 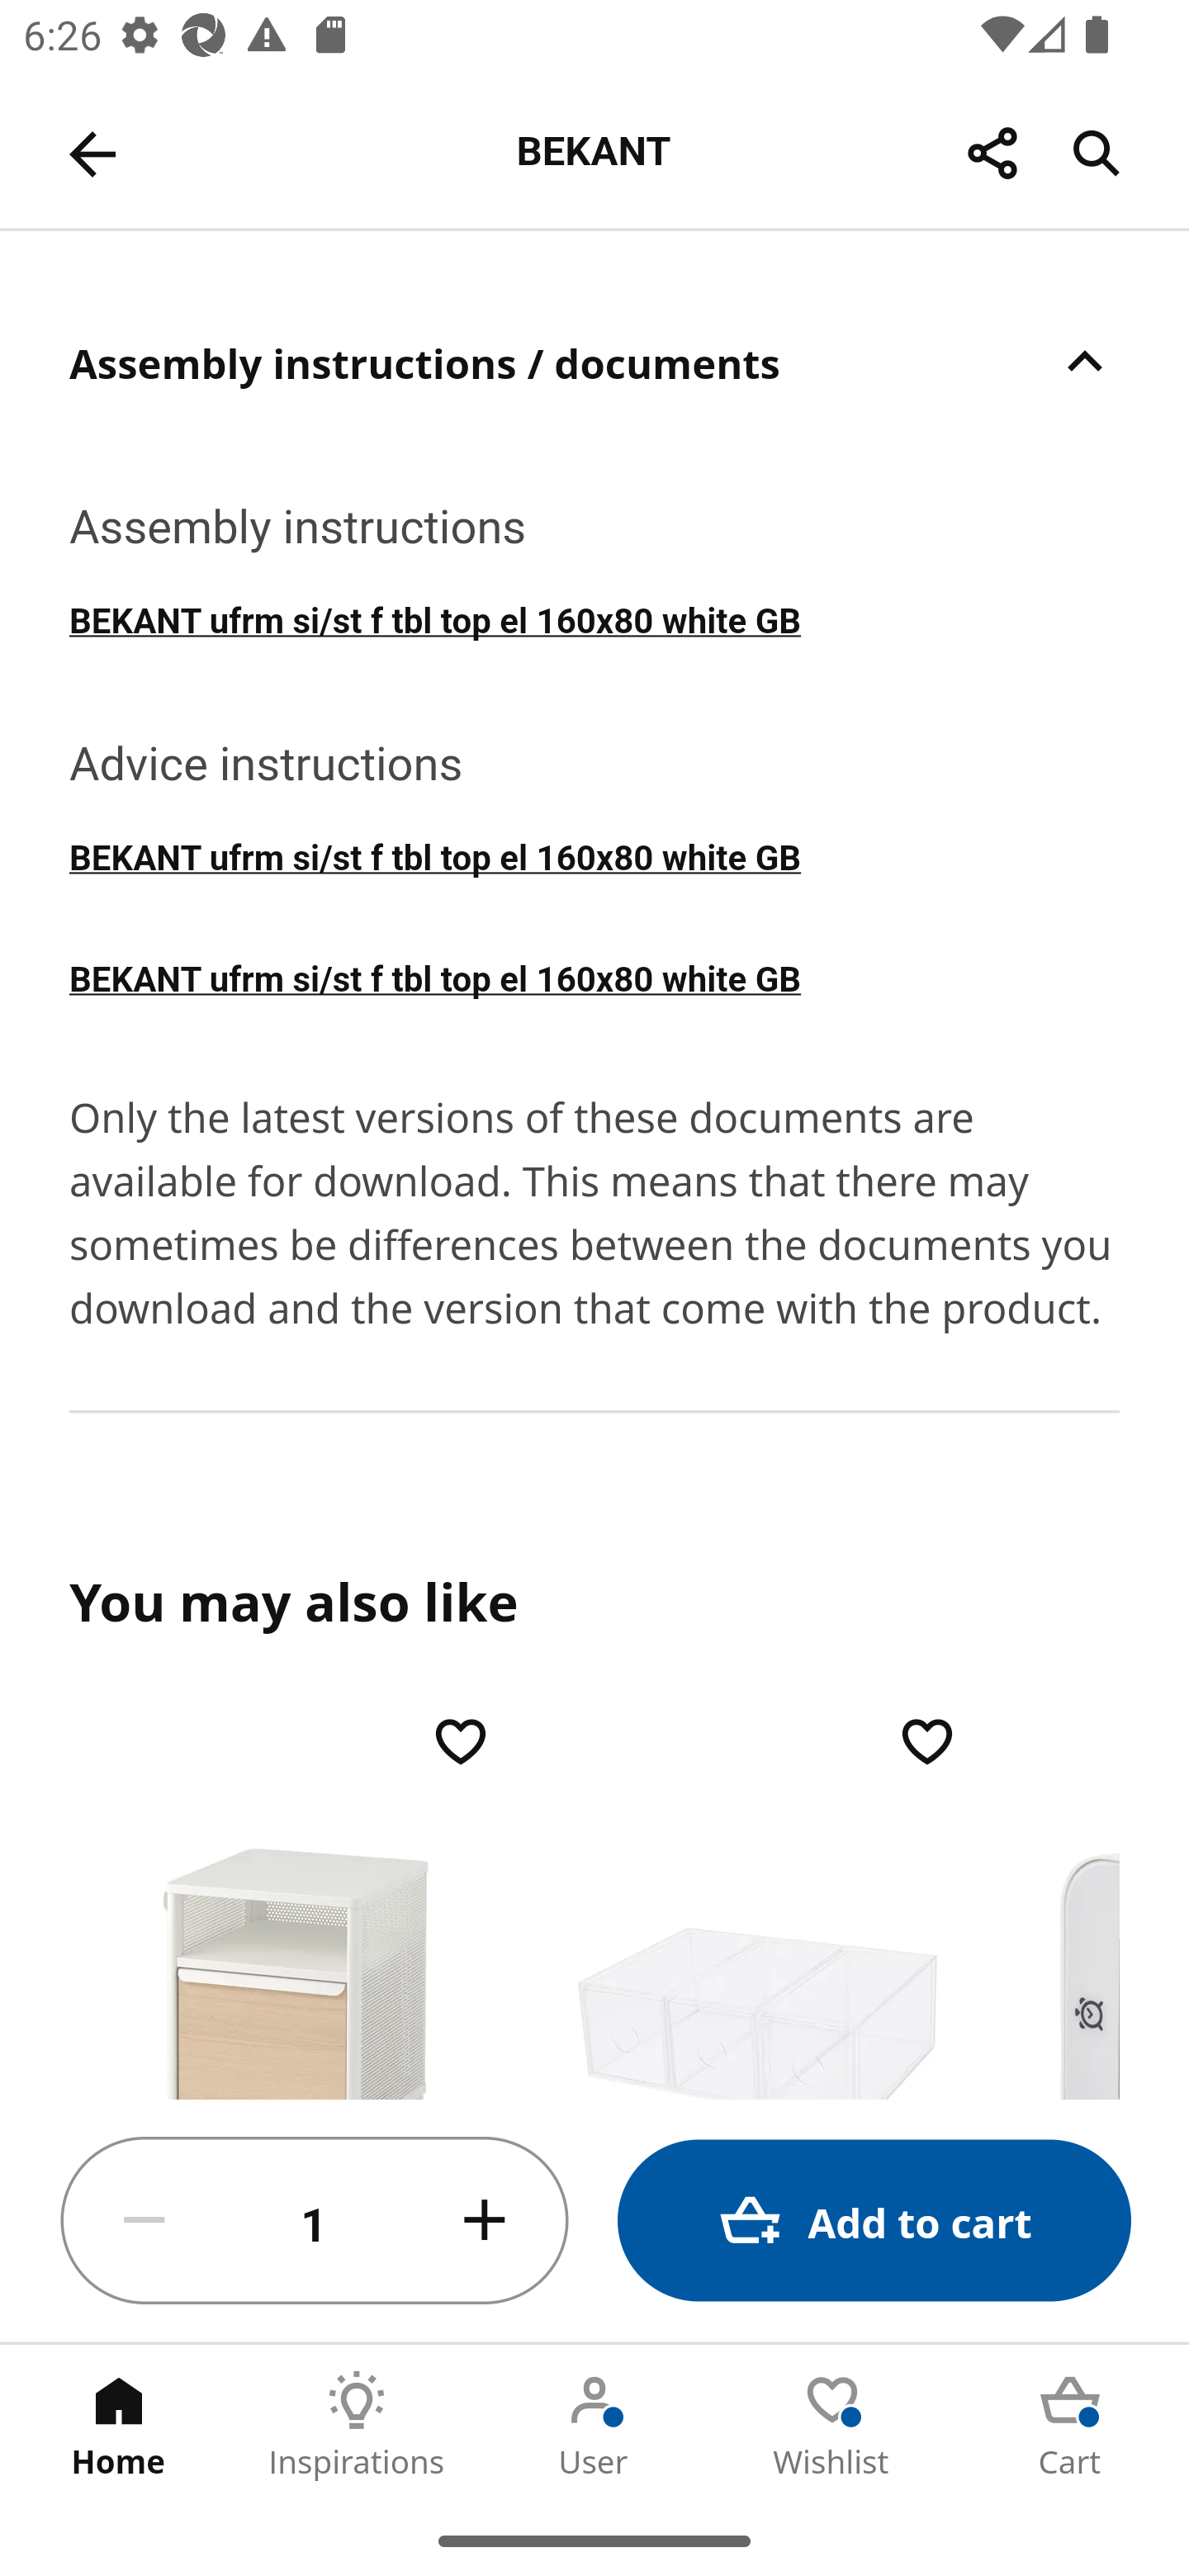 I want to click on Wishlist
Tab 4 of 5, so click(x=832, y=2425).